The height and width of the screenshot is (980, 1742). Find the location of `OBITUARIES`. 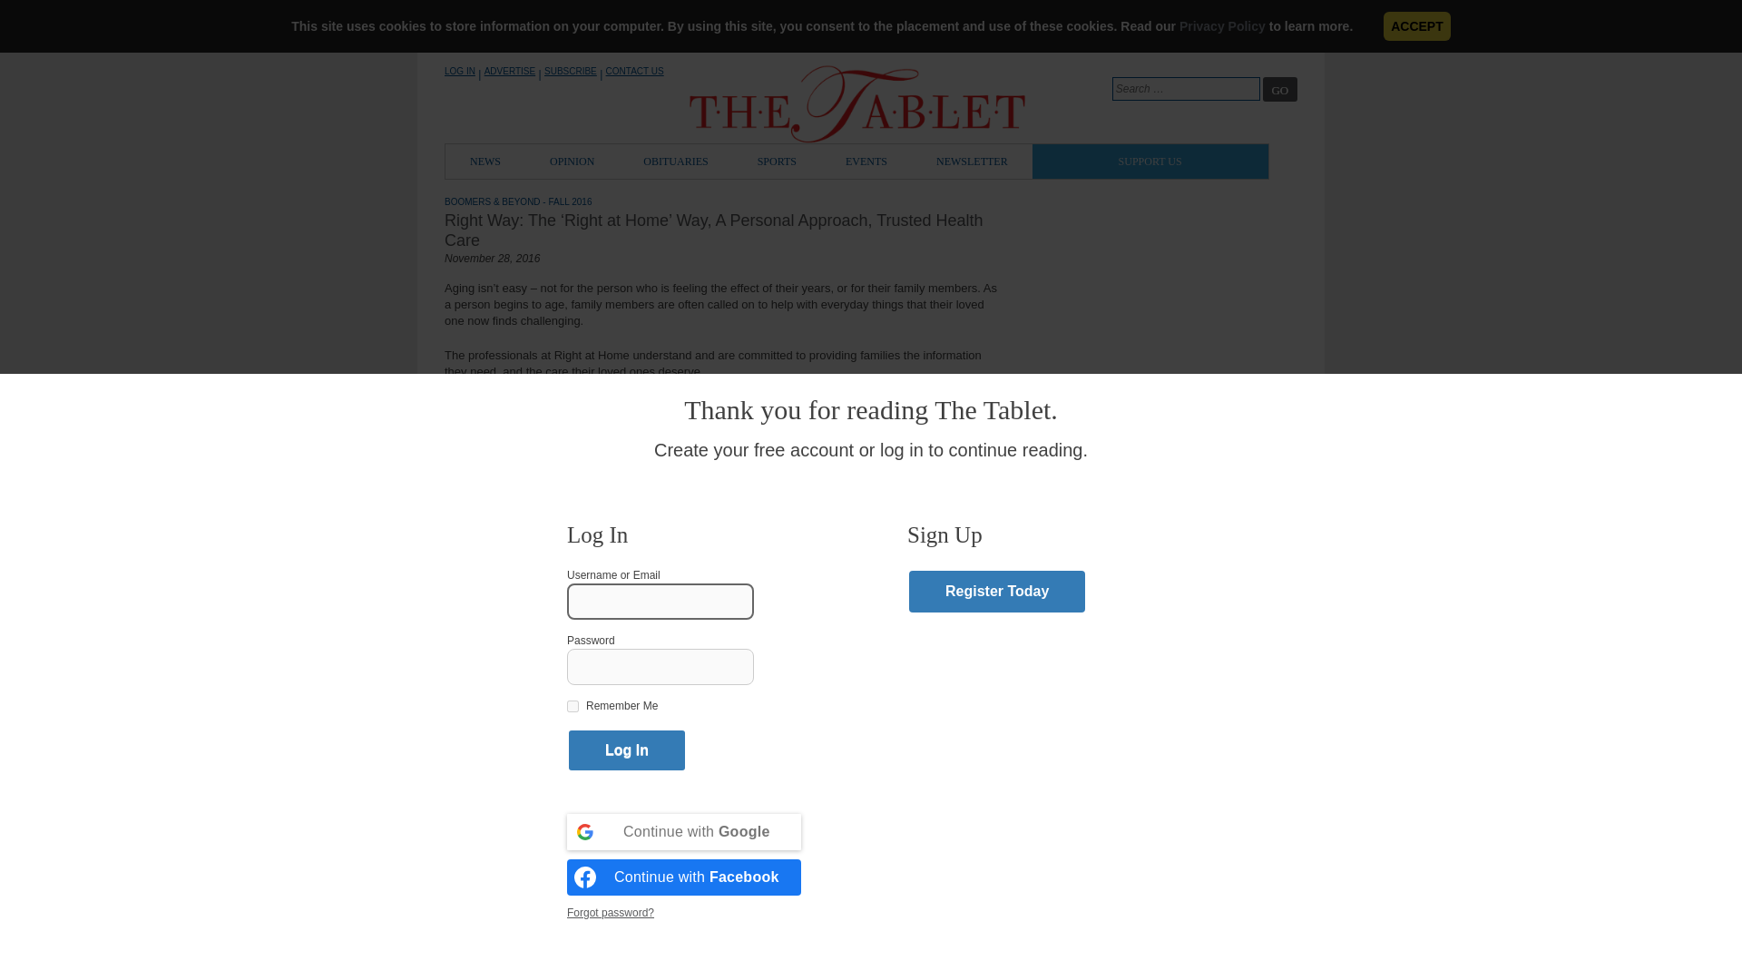

OBITUARIES is located at coordinates (675, 161).